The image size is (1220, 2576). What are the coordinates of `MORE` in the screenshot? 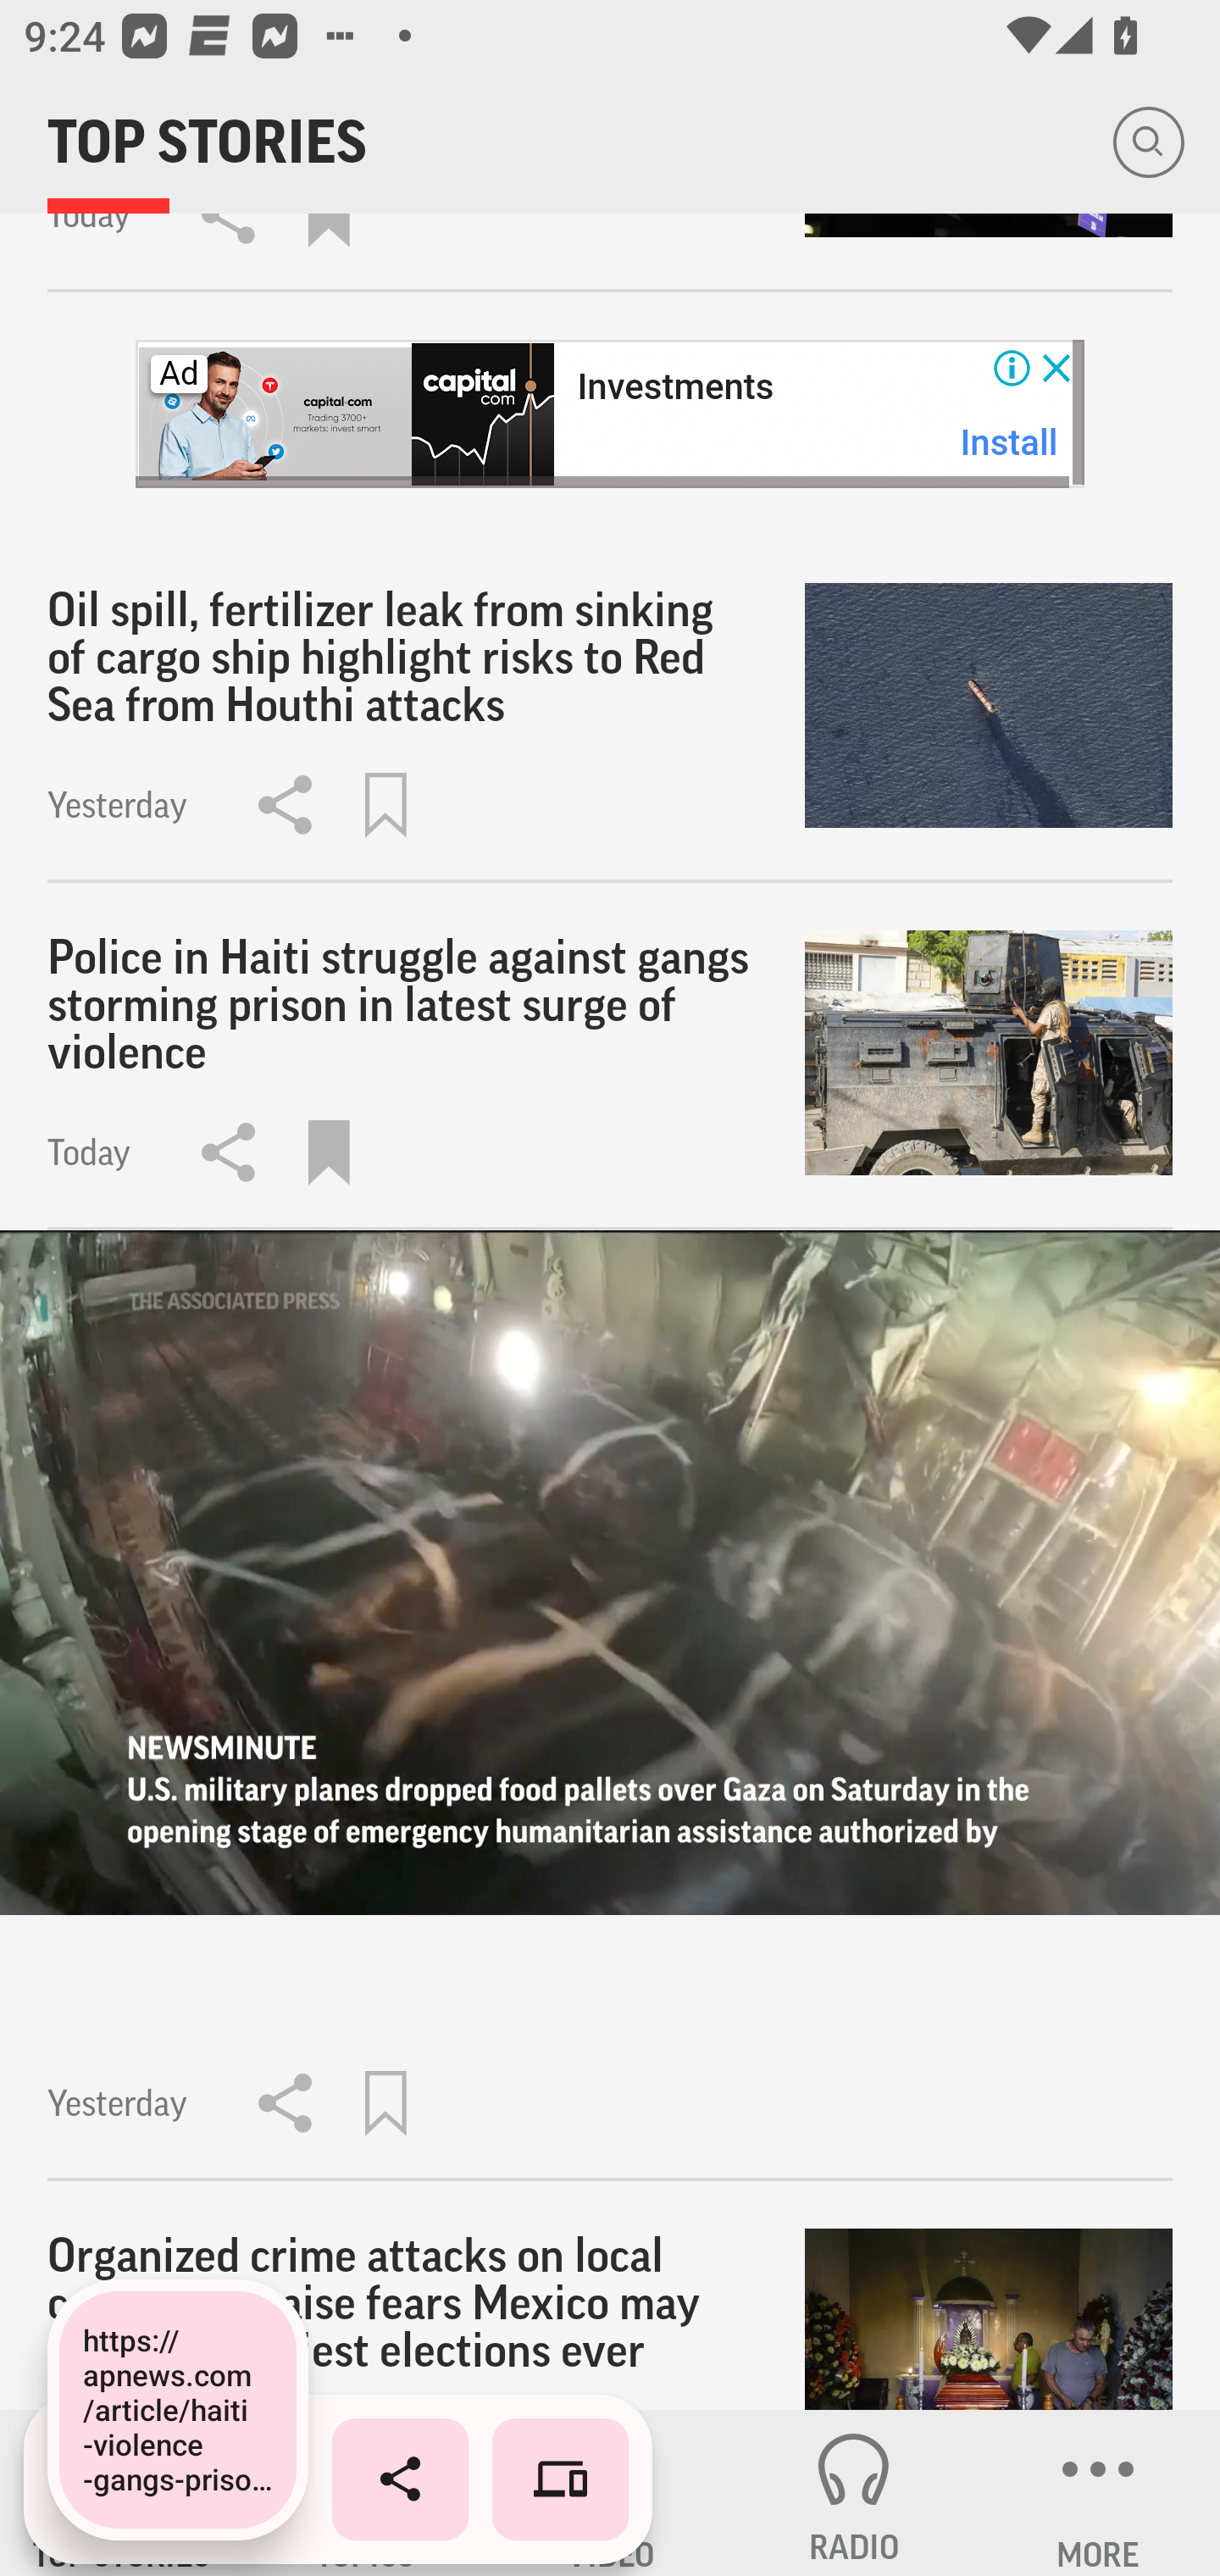 It's located at (1098, 2493).